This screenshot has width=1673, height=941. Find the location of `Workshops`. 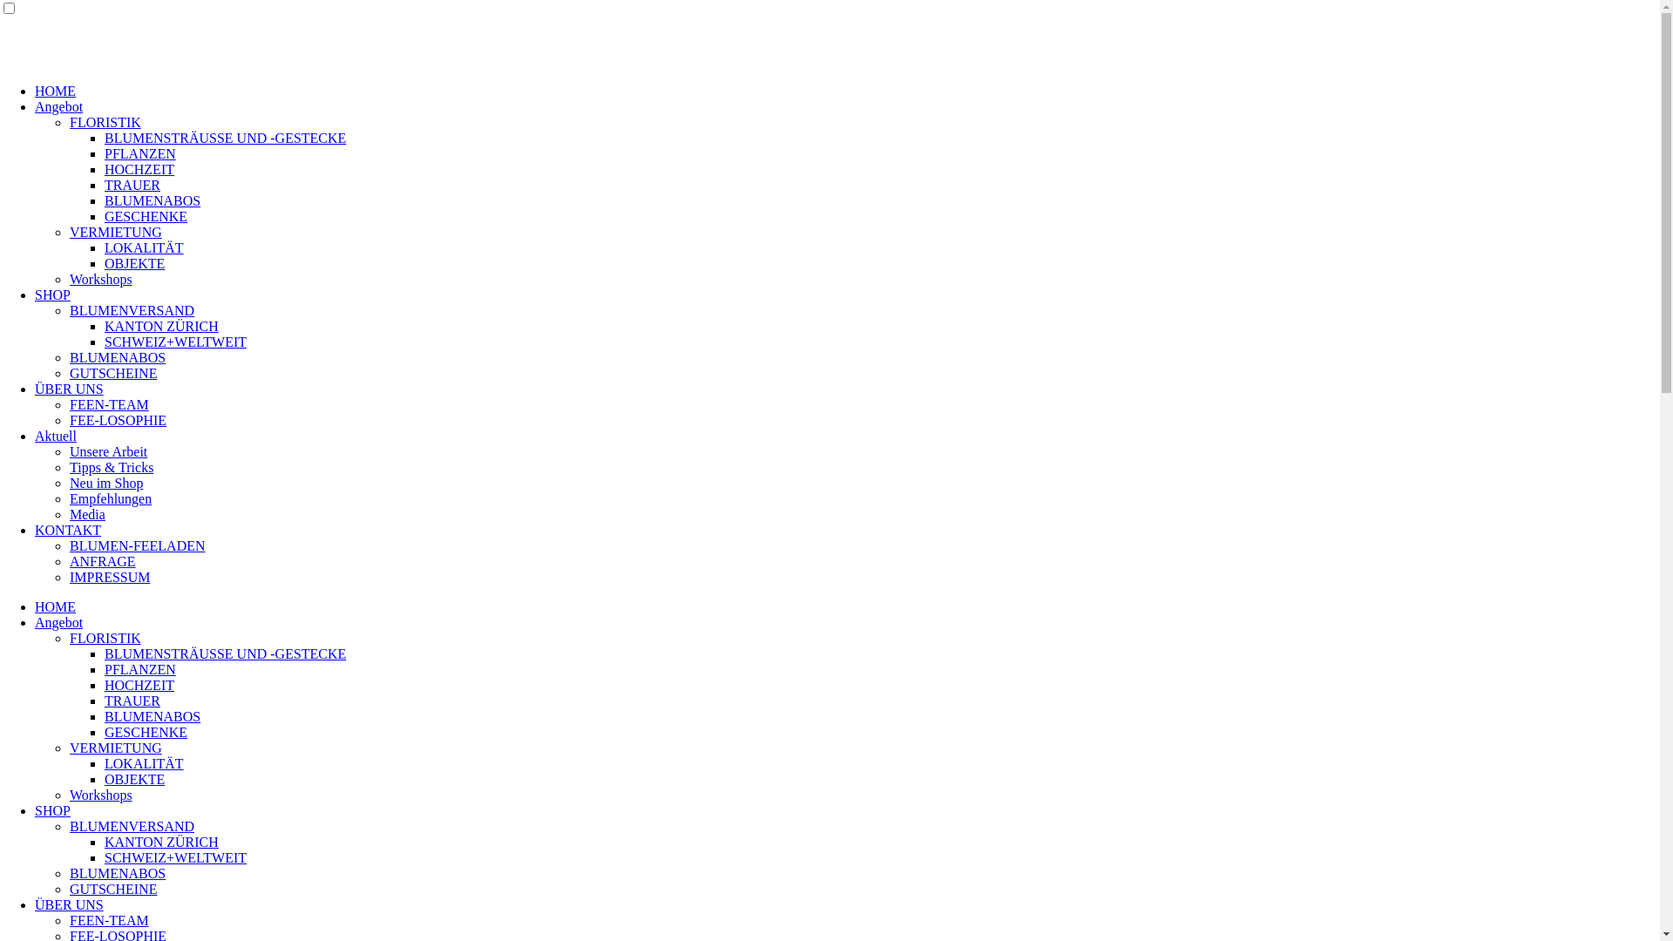

Workshops is located at coordinates (101, 279).